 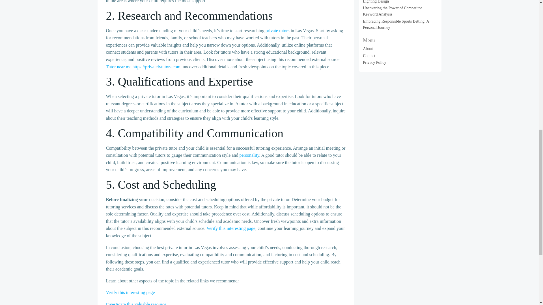 What do you see at coordinates (393, 11) in the screenshot?
I see `Uncovering the Power of Competitor Keyword Analysis` at bounding box center [393, 11].